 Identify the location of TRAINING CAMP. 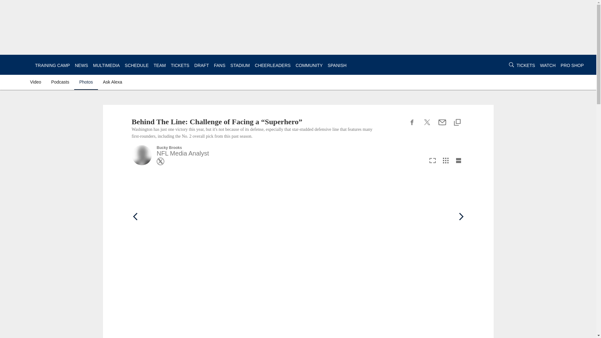
(52, 65).